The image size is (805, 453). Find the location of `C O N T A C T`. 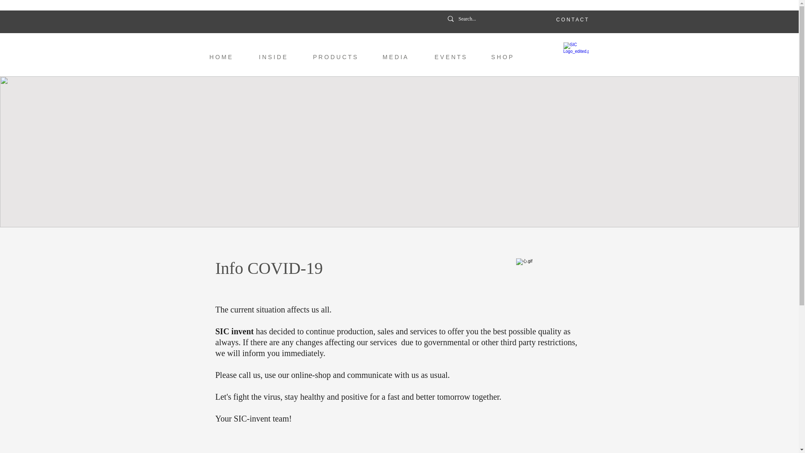

C O N T A C T is located at coordinates (572, 19).